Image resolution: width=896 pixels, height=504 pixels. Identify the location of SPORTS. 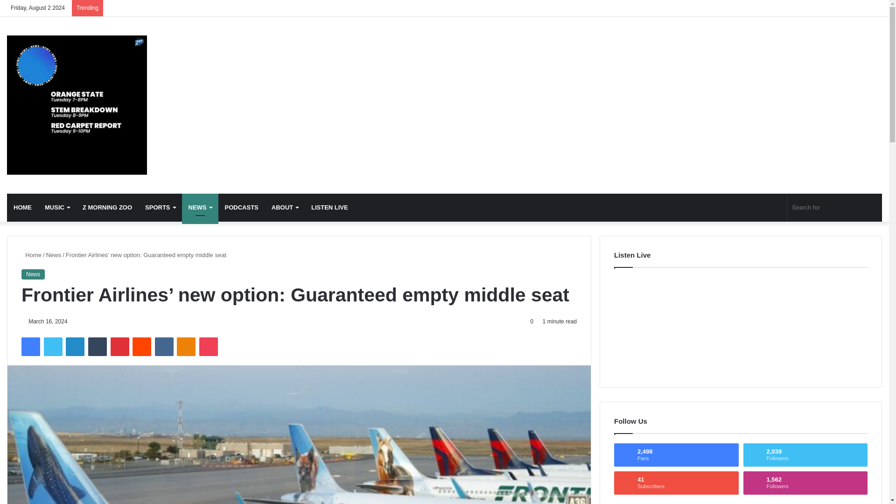
(160, 207).